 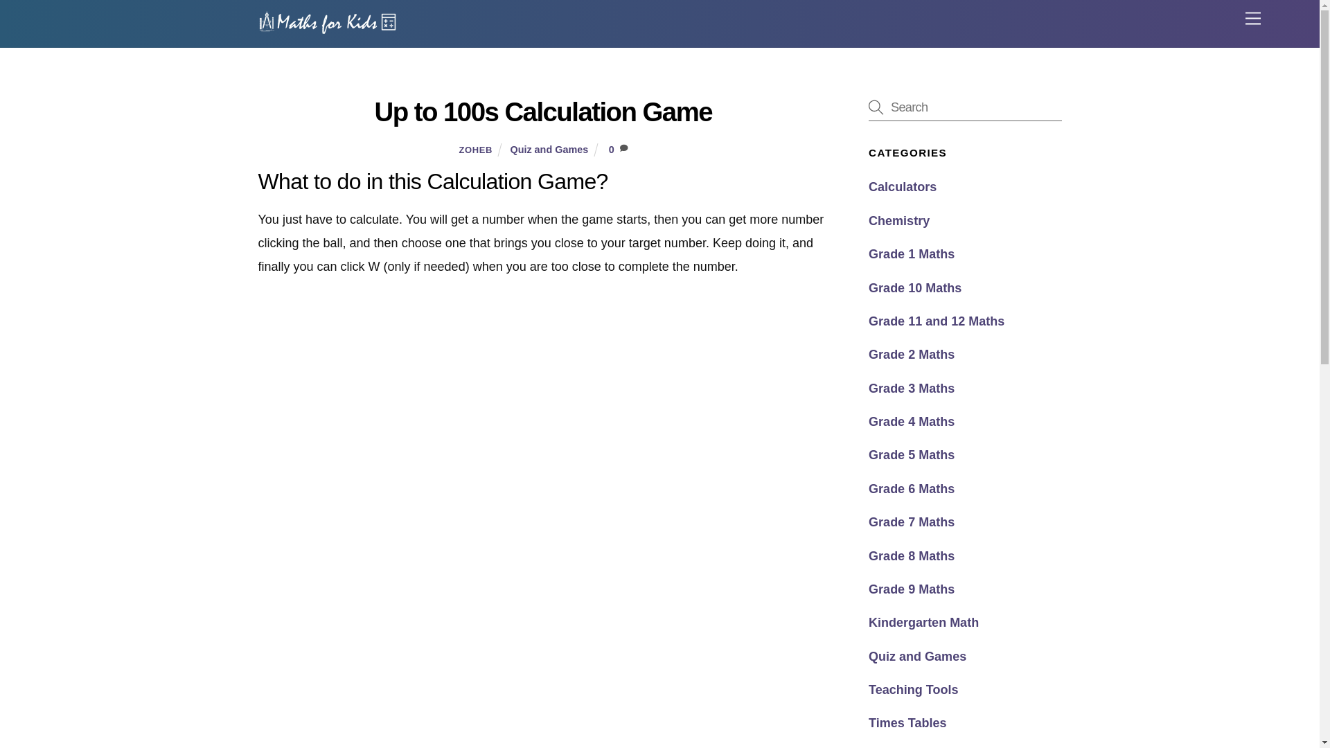 I want to click on logo-kids, so click(x=327, y=22).